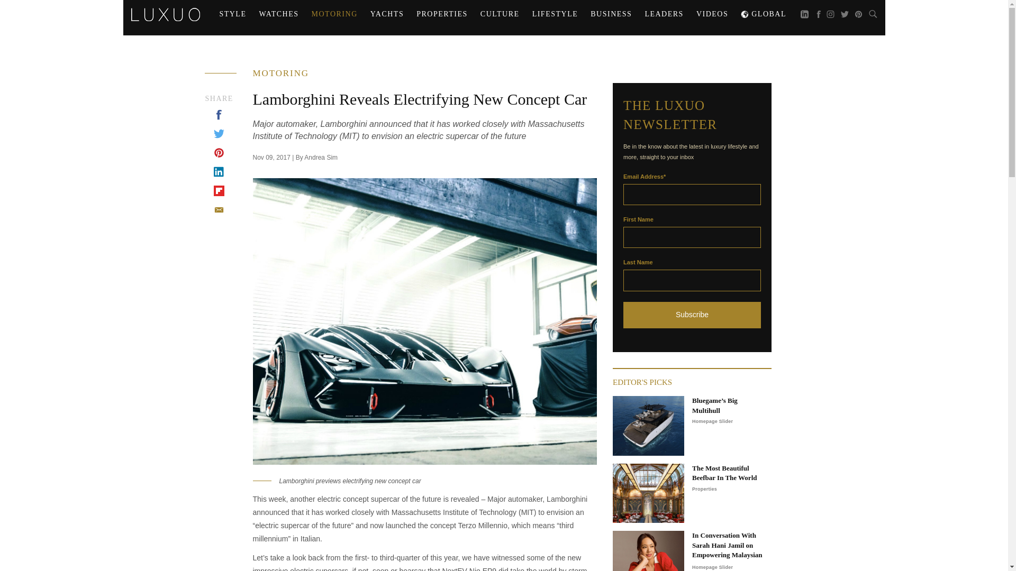 This screenshot has height=571, width=1016. I want to click on WATCHES, so click(278, 14).